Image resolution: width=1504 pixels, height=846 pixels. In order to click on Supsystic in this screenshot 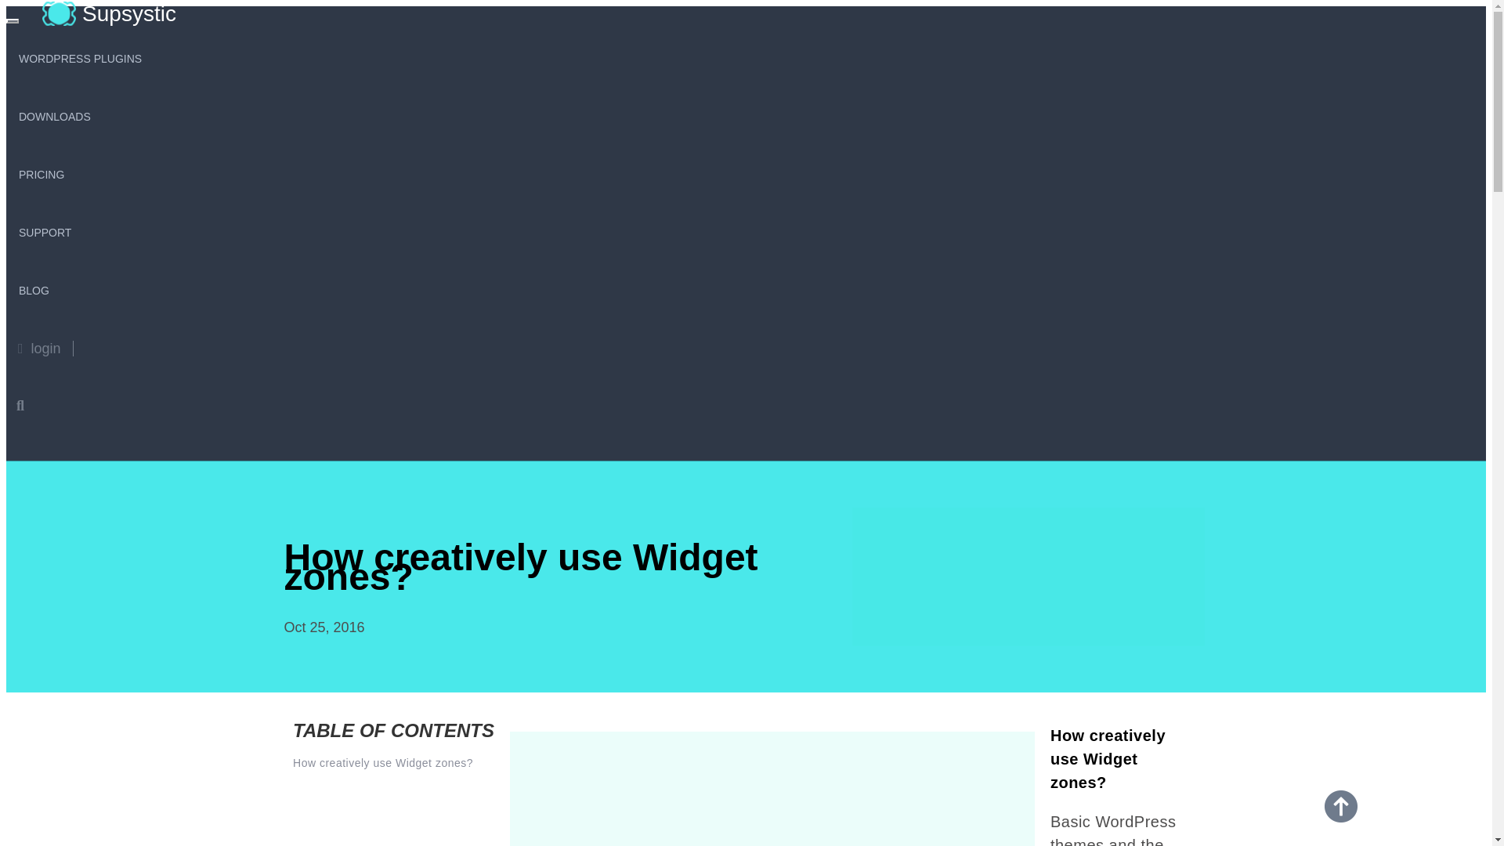, I will do `click(98, 14)`.